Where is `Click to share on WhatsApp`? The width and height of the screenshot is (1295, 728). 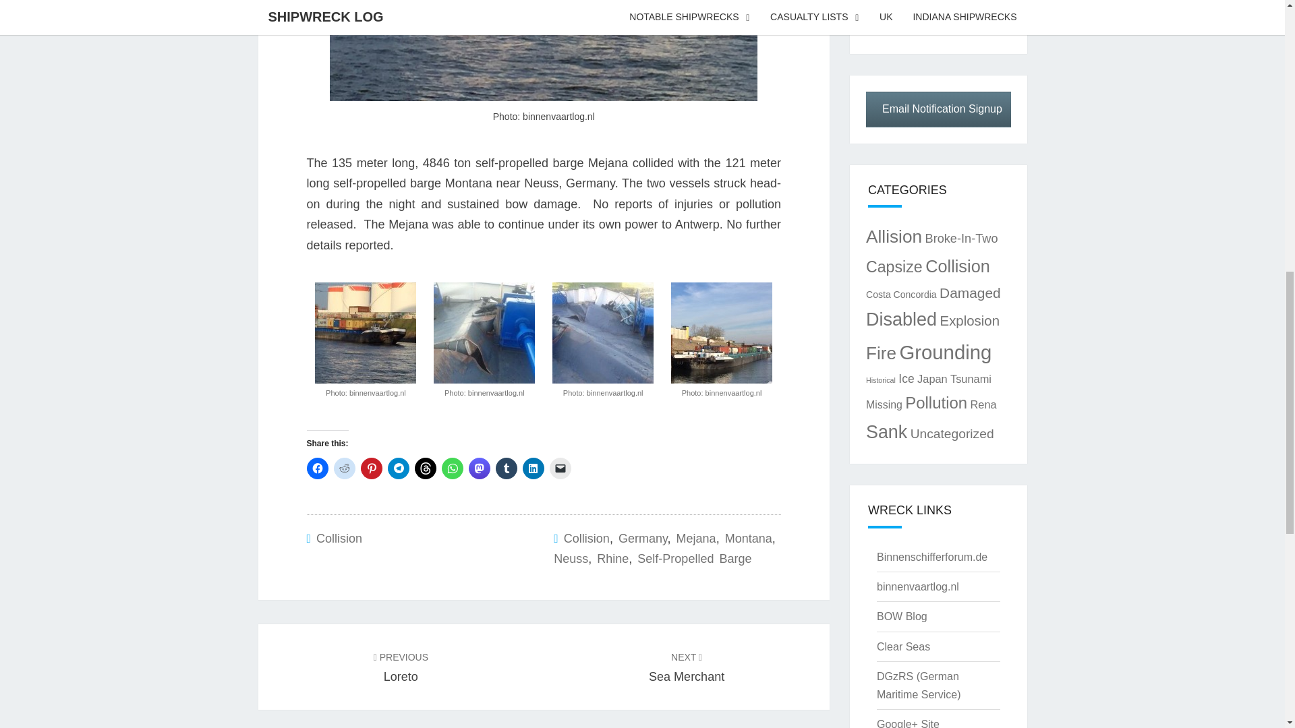 Click to share on WhatsApp is located at coordinates (452, 468).